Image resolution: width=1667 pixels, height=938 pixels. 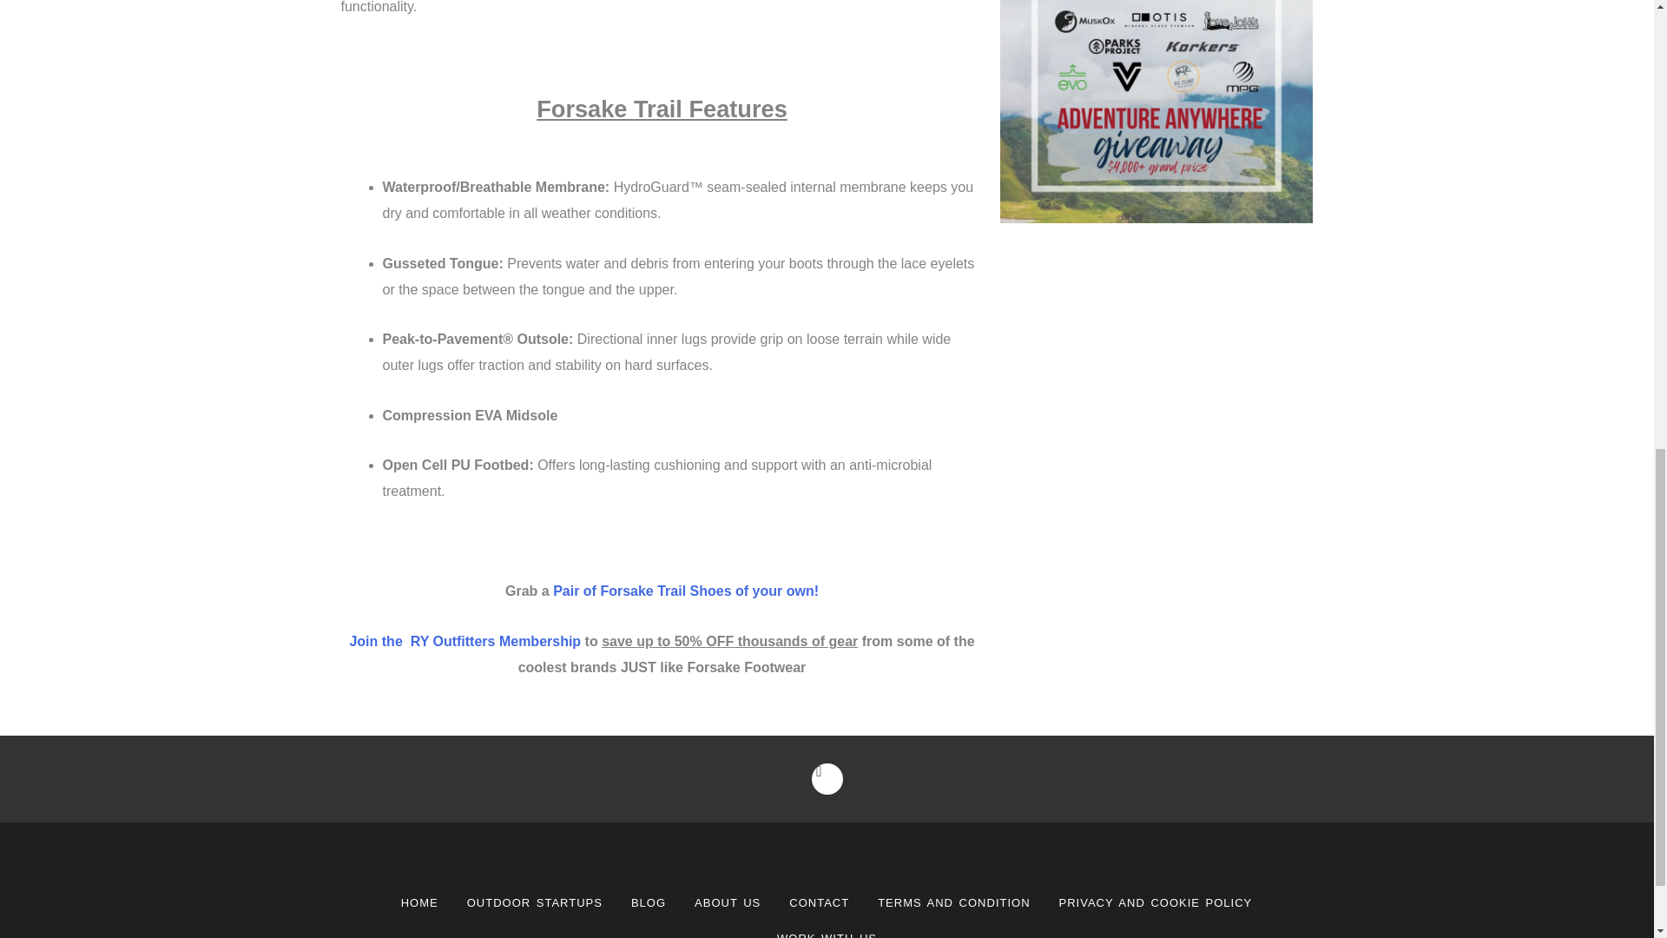 I want to click on BLOG, so click(x=648, y=902).